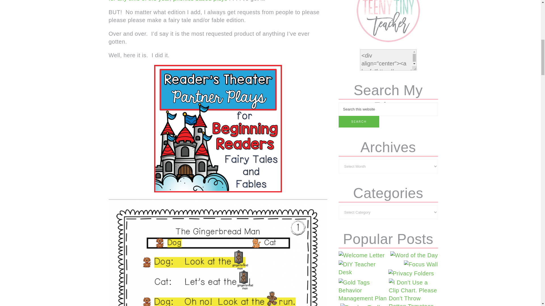 Image resolution: width=545 pixels, height=306 pixels. Describe the element at coordinates (362, 255) in the screenshot. I see `Welcome Letter` at that location.